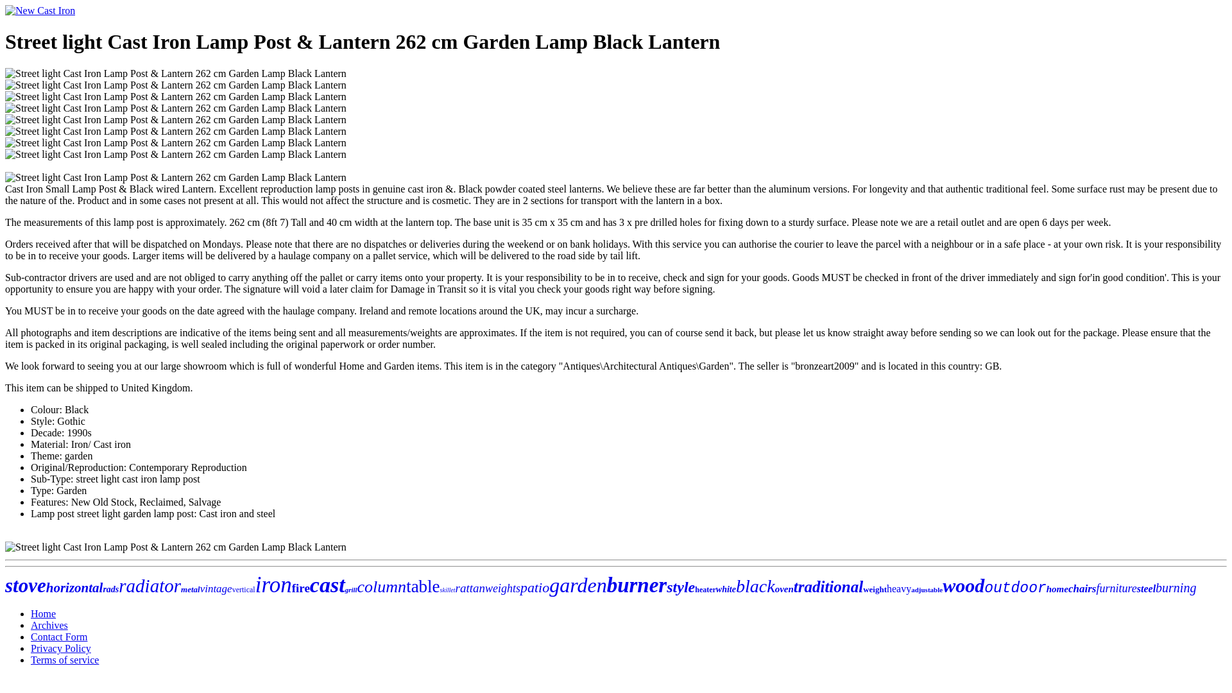 Image resolution: width=1232 pixels, height=693 pixels. I want to click on traditional, so click(828, 586).